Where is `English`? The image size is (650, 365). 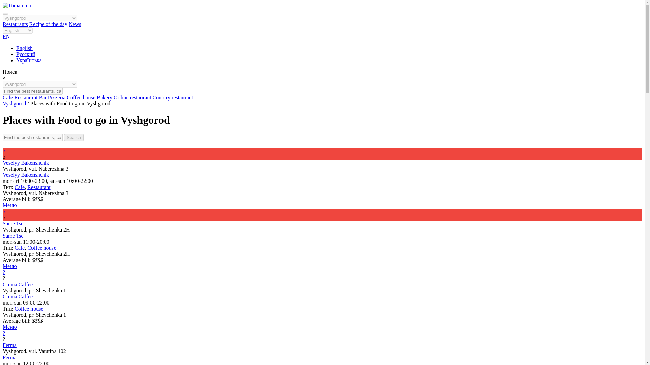
English is located at coordinates (24, 48).